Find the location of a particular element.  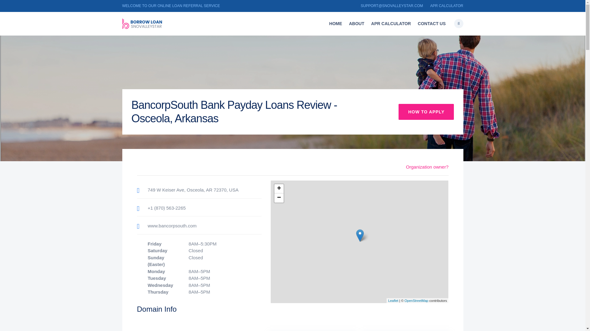

Zoom in is located at coordinates (278, 188).